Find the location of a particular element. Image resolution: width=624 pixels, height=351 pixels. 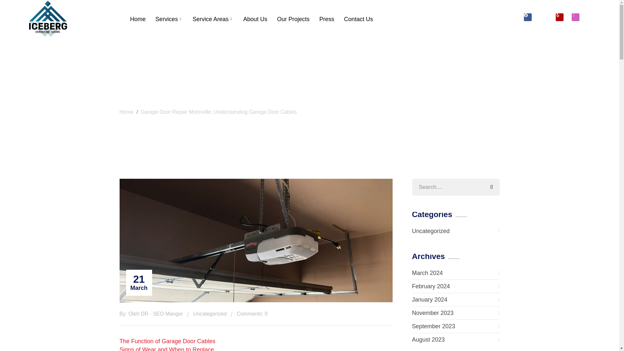

Home is located at coordinates (138, 19).